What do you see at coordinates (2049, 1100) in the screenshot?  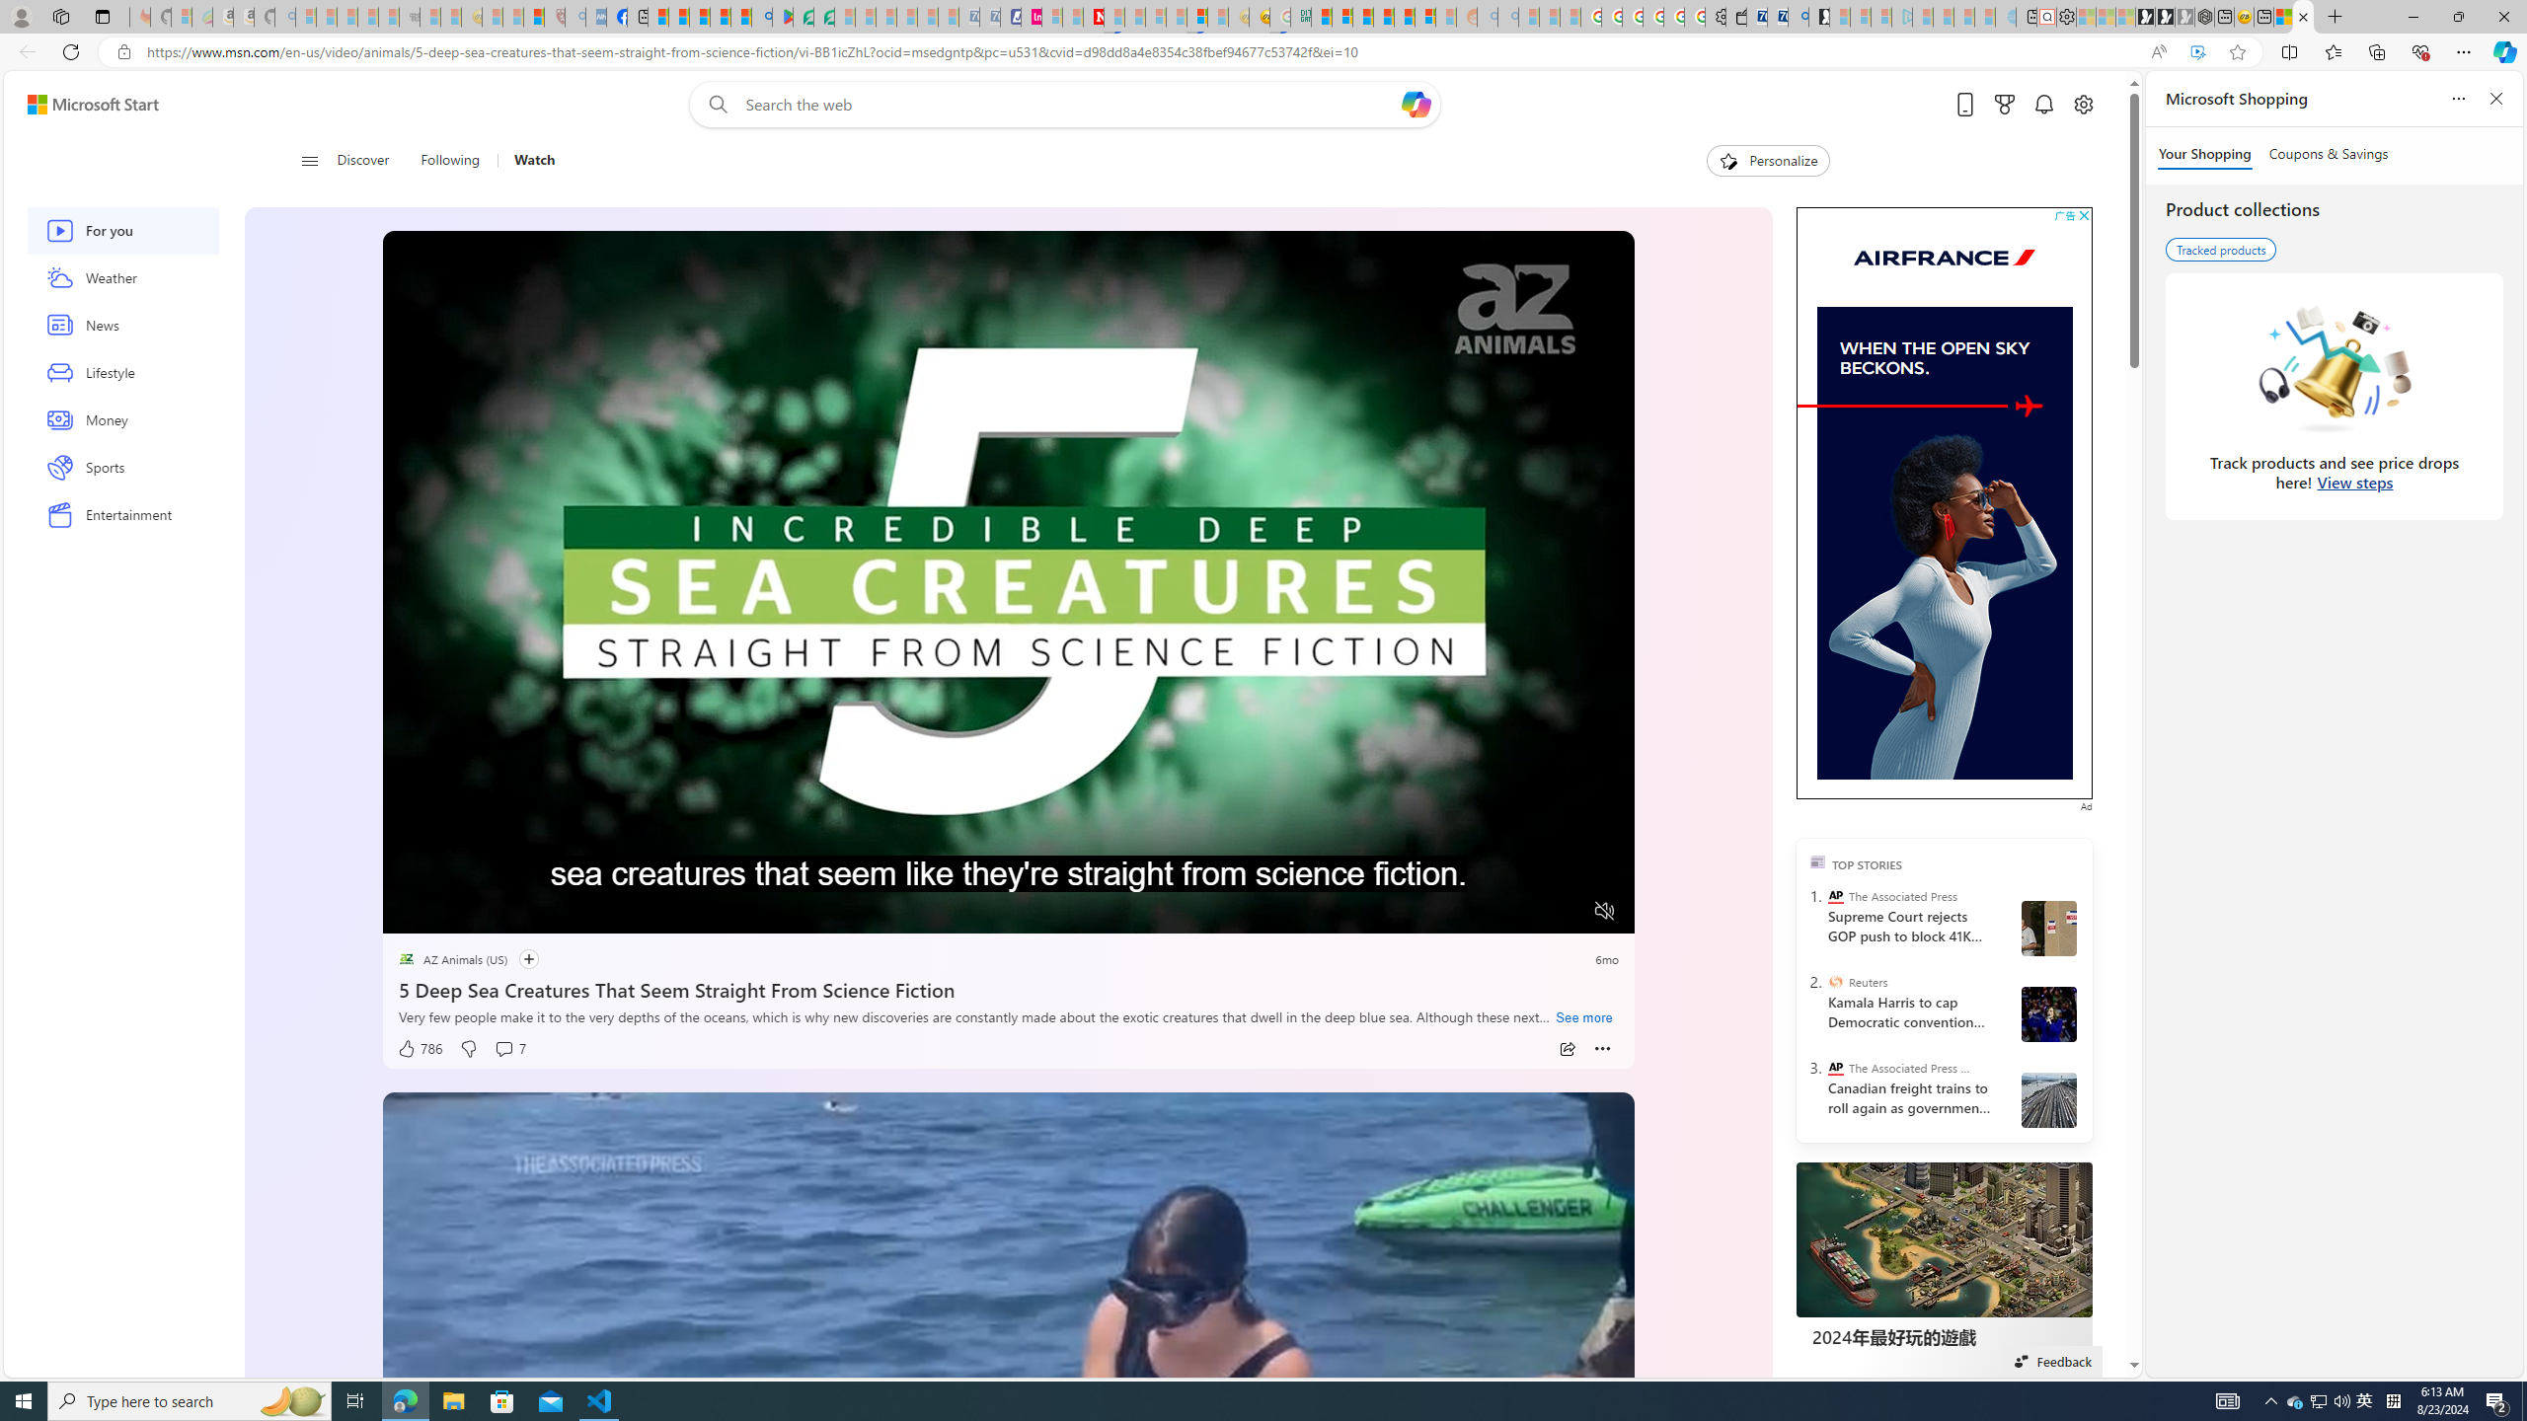 I see ` Canada Railroads Unions` at bounding box center [2049, 1100].